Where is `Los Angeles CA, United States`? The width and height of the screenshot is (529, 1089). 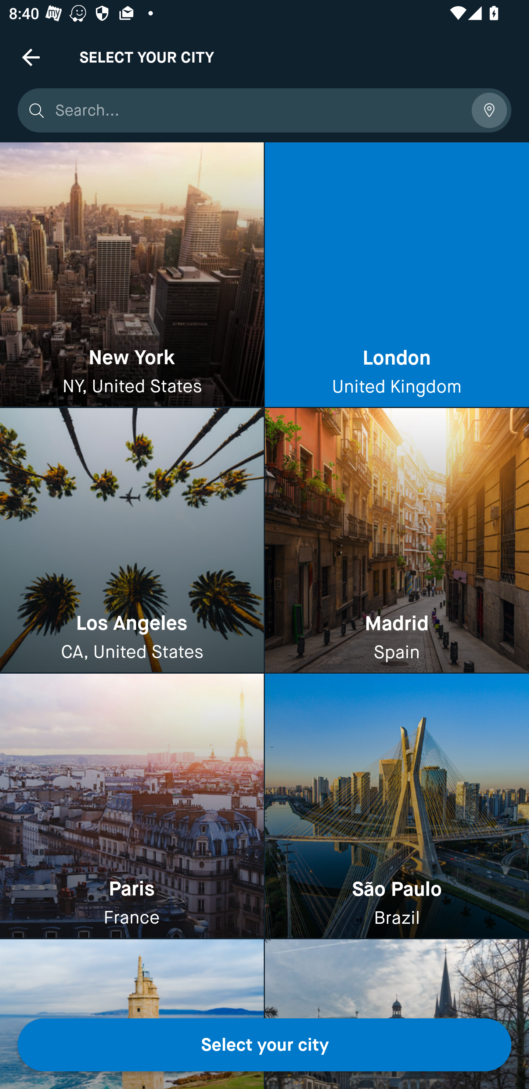 Los Angeles CA, United States is located at coordinates (132, 541).